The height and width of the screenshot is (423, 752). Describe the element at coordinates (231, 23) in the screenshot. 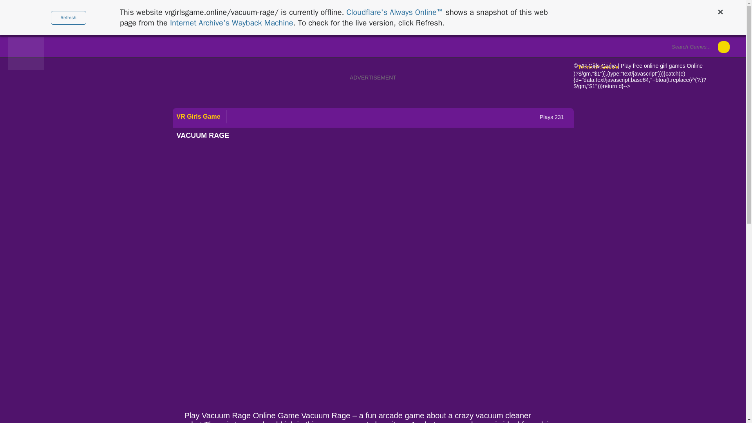

I see `Internet Archive's Wayback Machine` at that location.